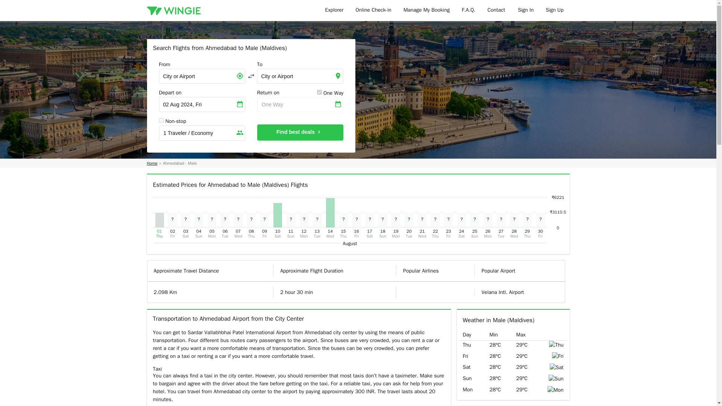 The width and height of the screenshot is (722, 406). What do you see at coordinates (300, 132) in the screenshot?
I see `Find best deals` at bounding box center [300, 132].